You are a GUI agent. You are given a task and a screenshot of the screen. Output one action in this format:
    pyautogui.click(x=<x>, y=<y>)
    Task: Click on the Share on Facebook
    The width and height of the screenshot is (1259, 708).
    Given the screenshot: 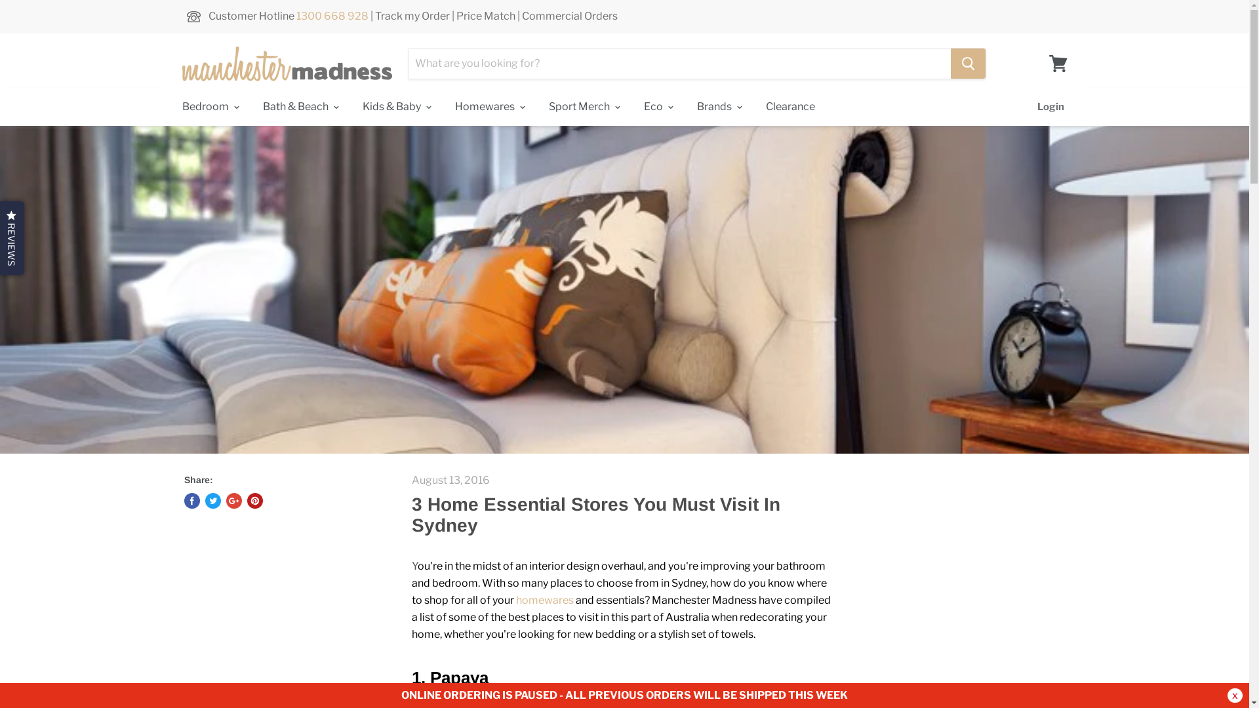 What is the action you would take?
    pyautogui.click(x=191, y=501)
    